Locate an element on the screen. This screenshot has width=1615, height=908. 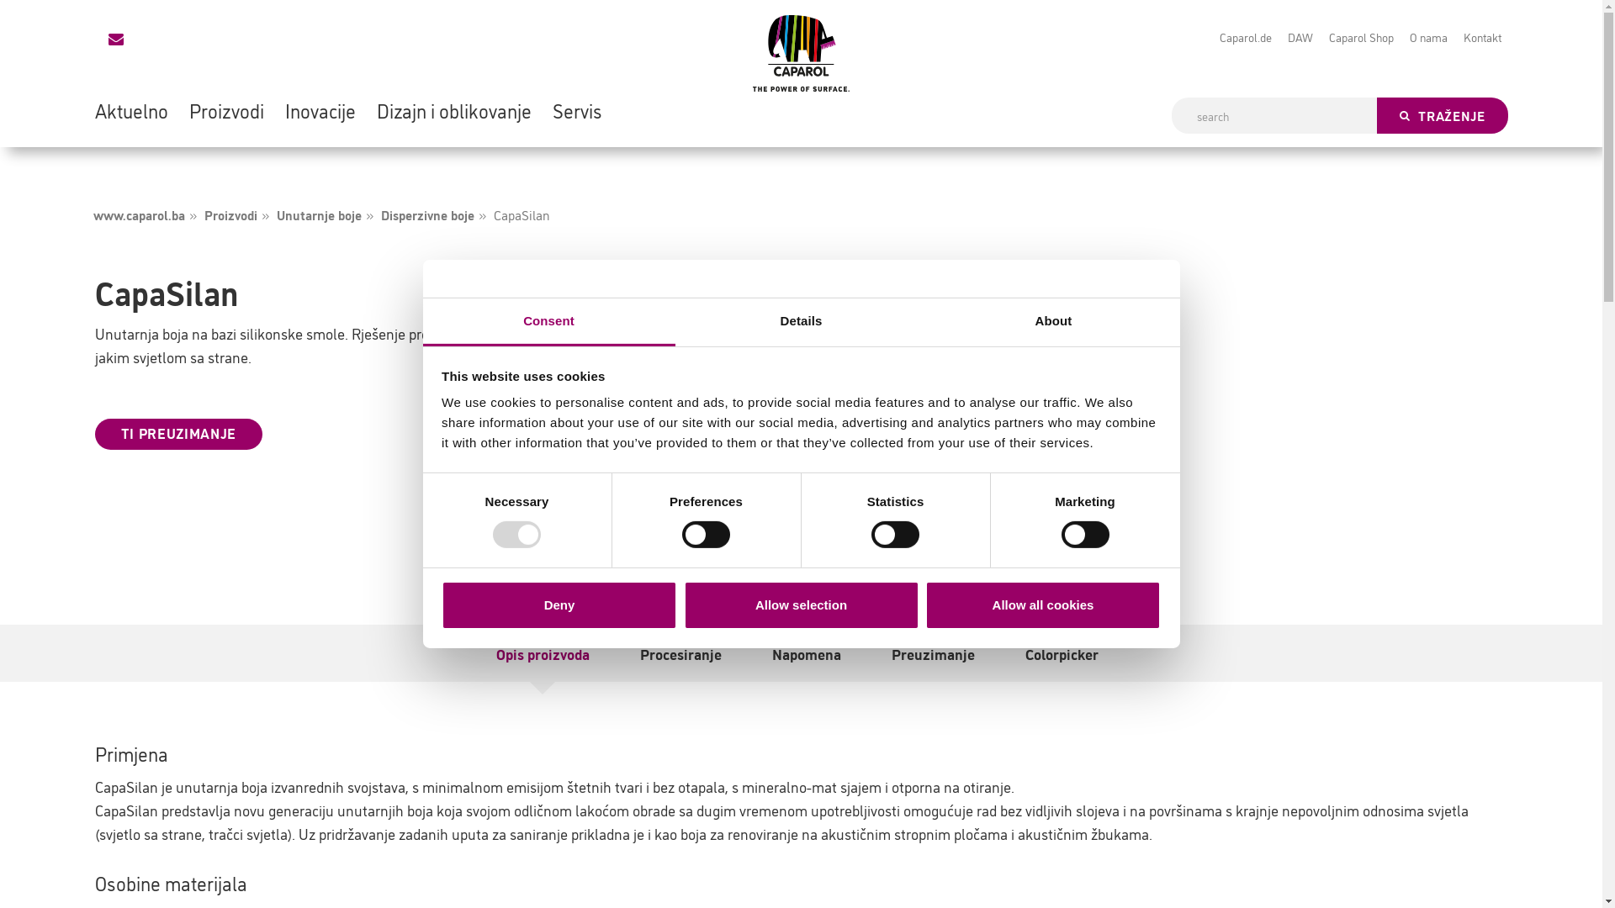
Details is located at coordinates (801, 323).